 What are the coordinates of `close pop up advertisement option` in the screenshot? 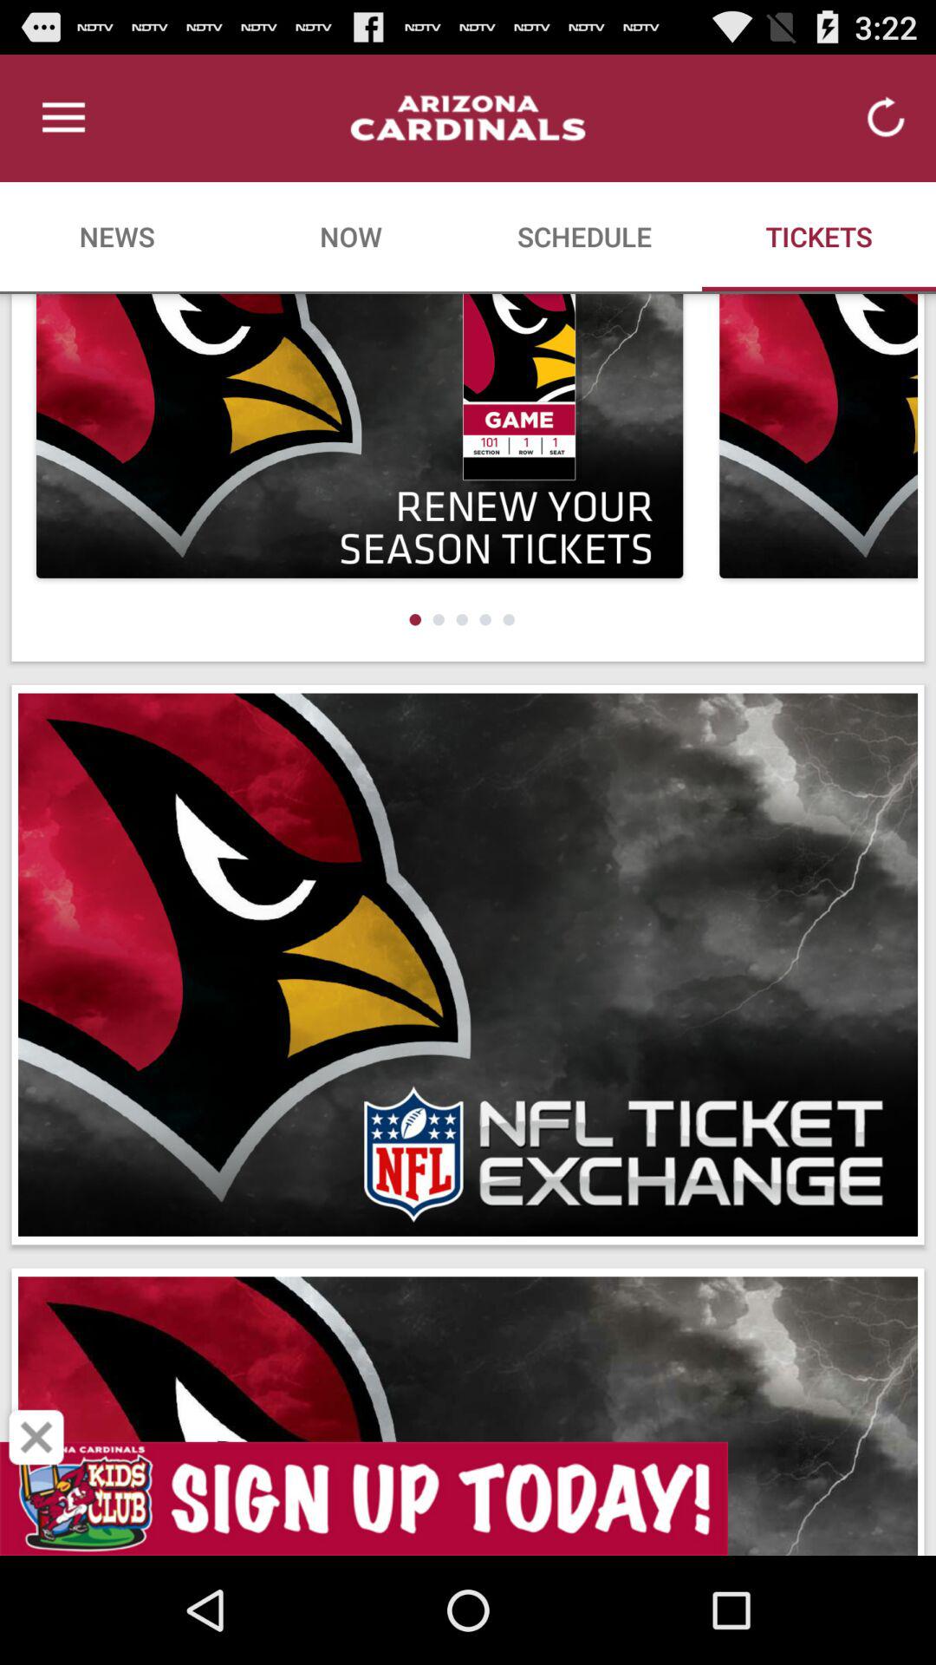 It's located at (36, 1437).